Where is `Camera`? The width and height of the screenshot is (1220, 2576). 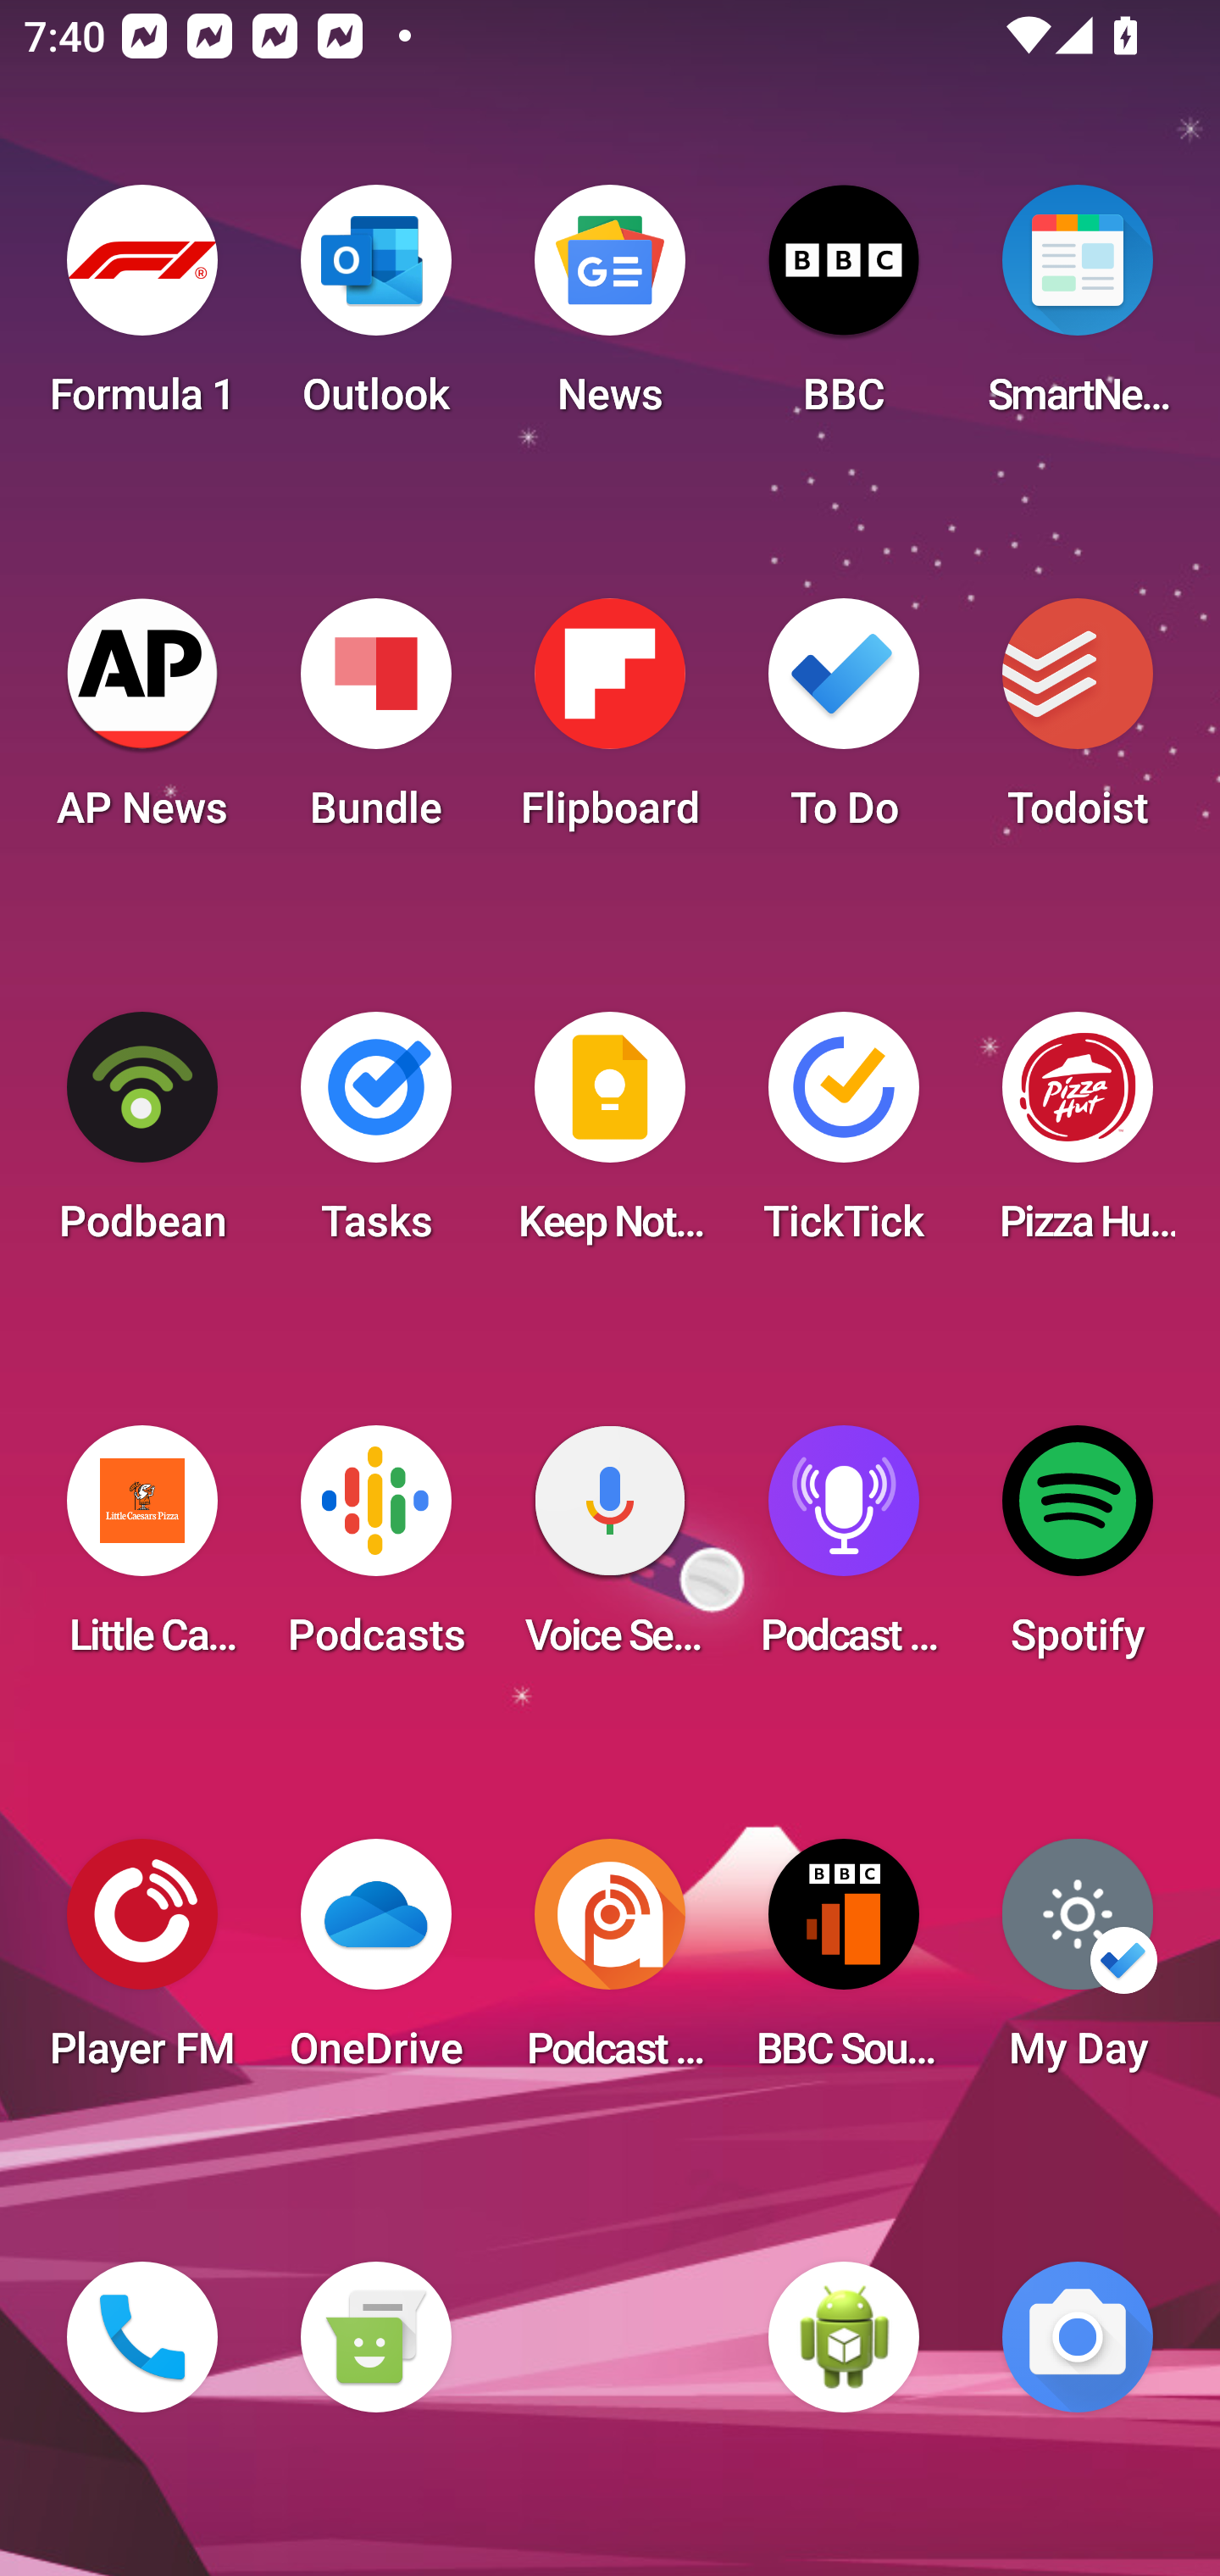
Camera is located at coordinates (1078, 2337).